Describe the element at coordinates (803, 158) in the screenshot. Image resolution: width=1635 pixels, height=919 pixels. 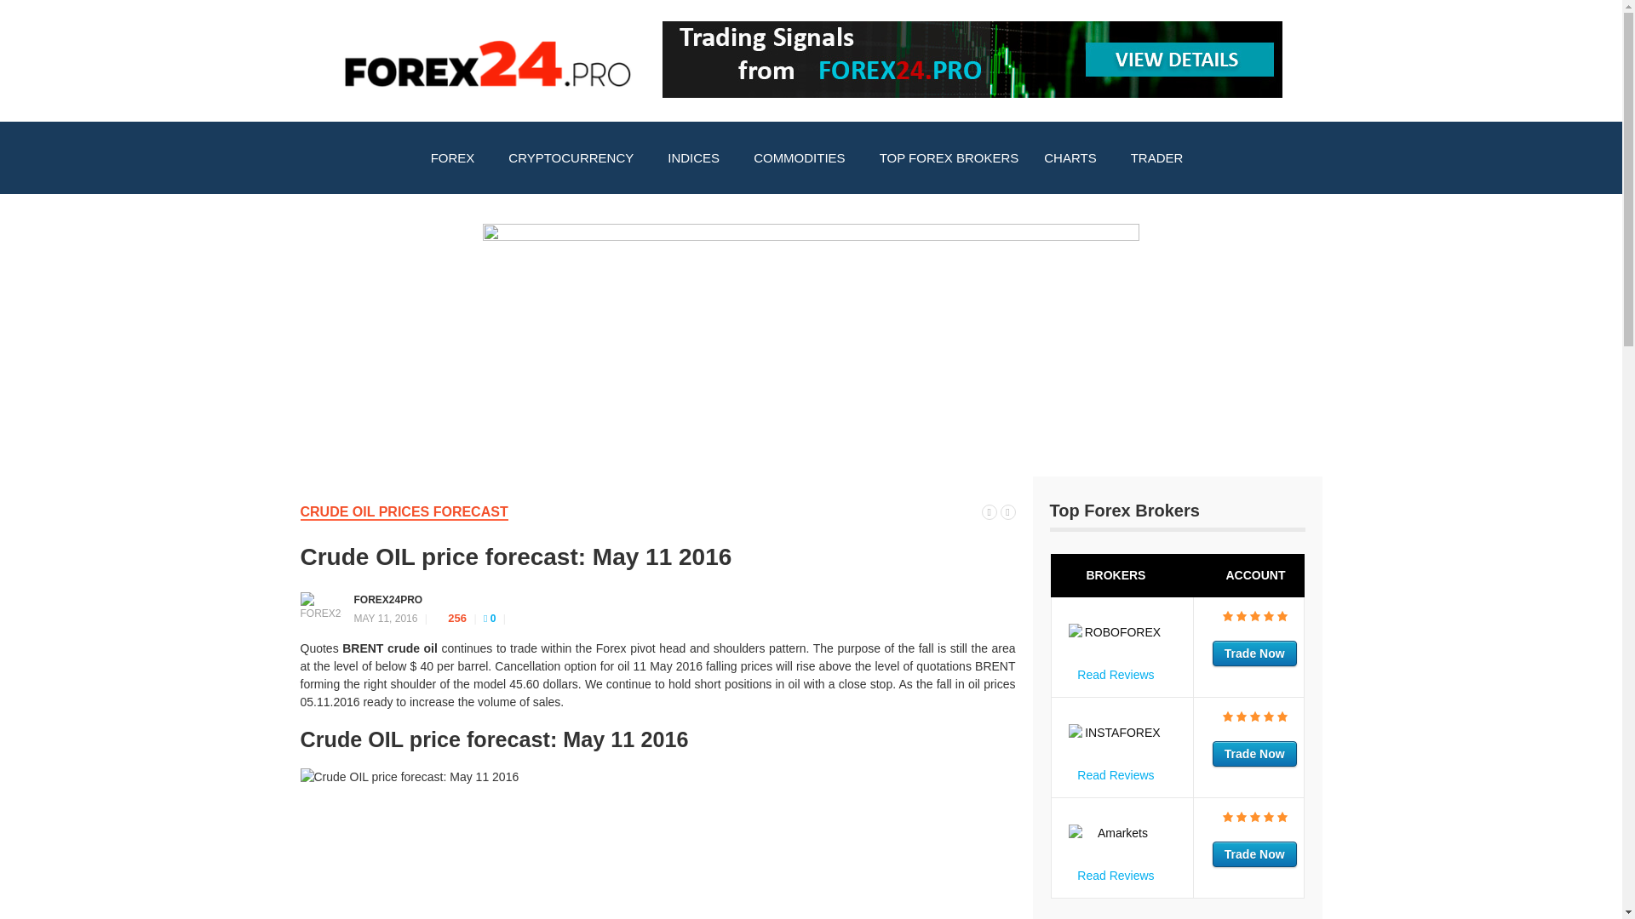
I see `COMMODITIES` at that location.